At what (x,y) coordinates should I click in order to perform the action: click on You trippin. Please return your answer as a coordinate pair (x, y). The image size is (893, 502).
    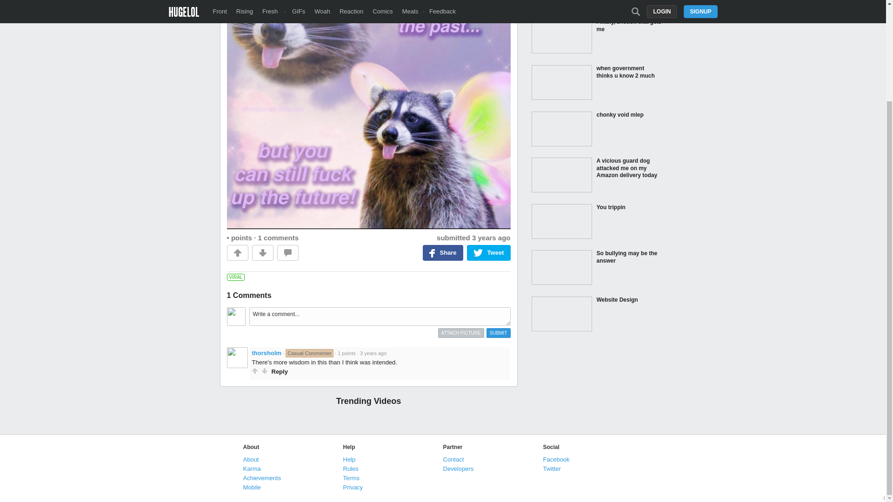
    Looking at the image, I should click on (596, 222).